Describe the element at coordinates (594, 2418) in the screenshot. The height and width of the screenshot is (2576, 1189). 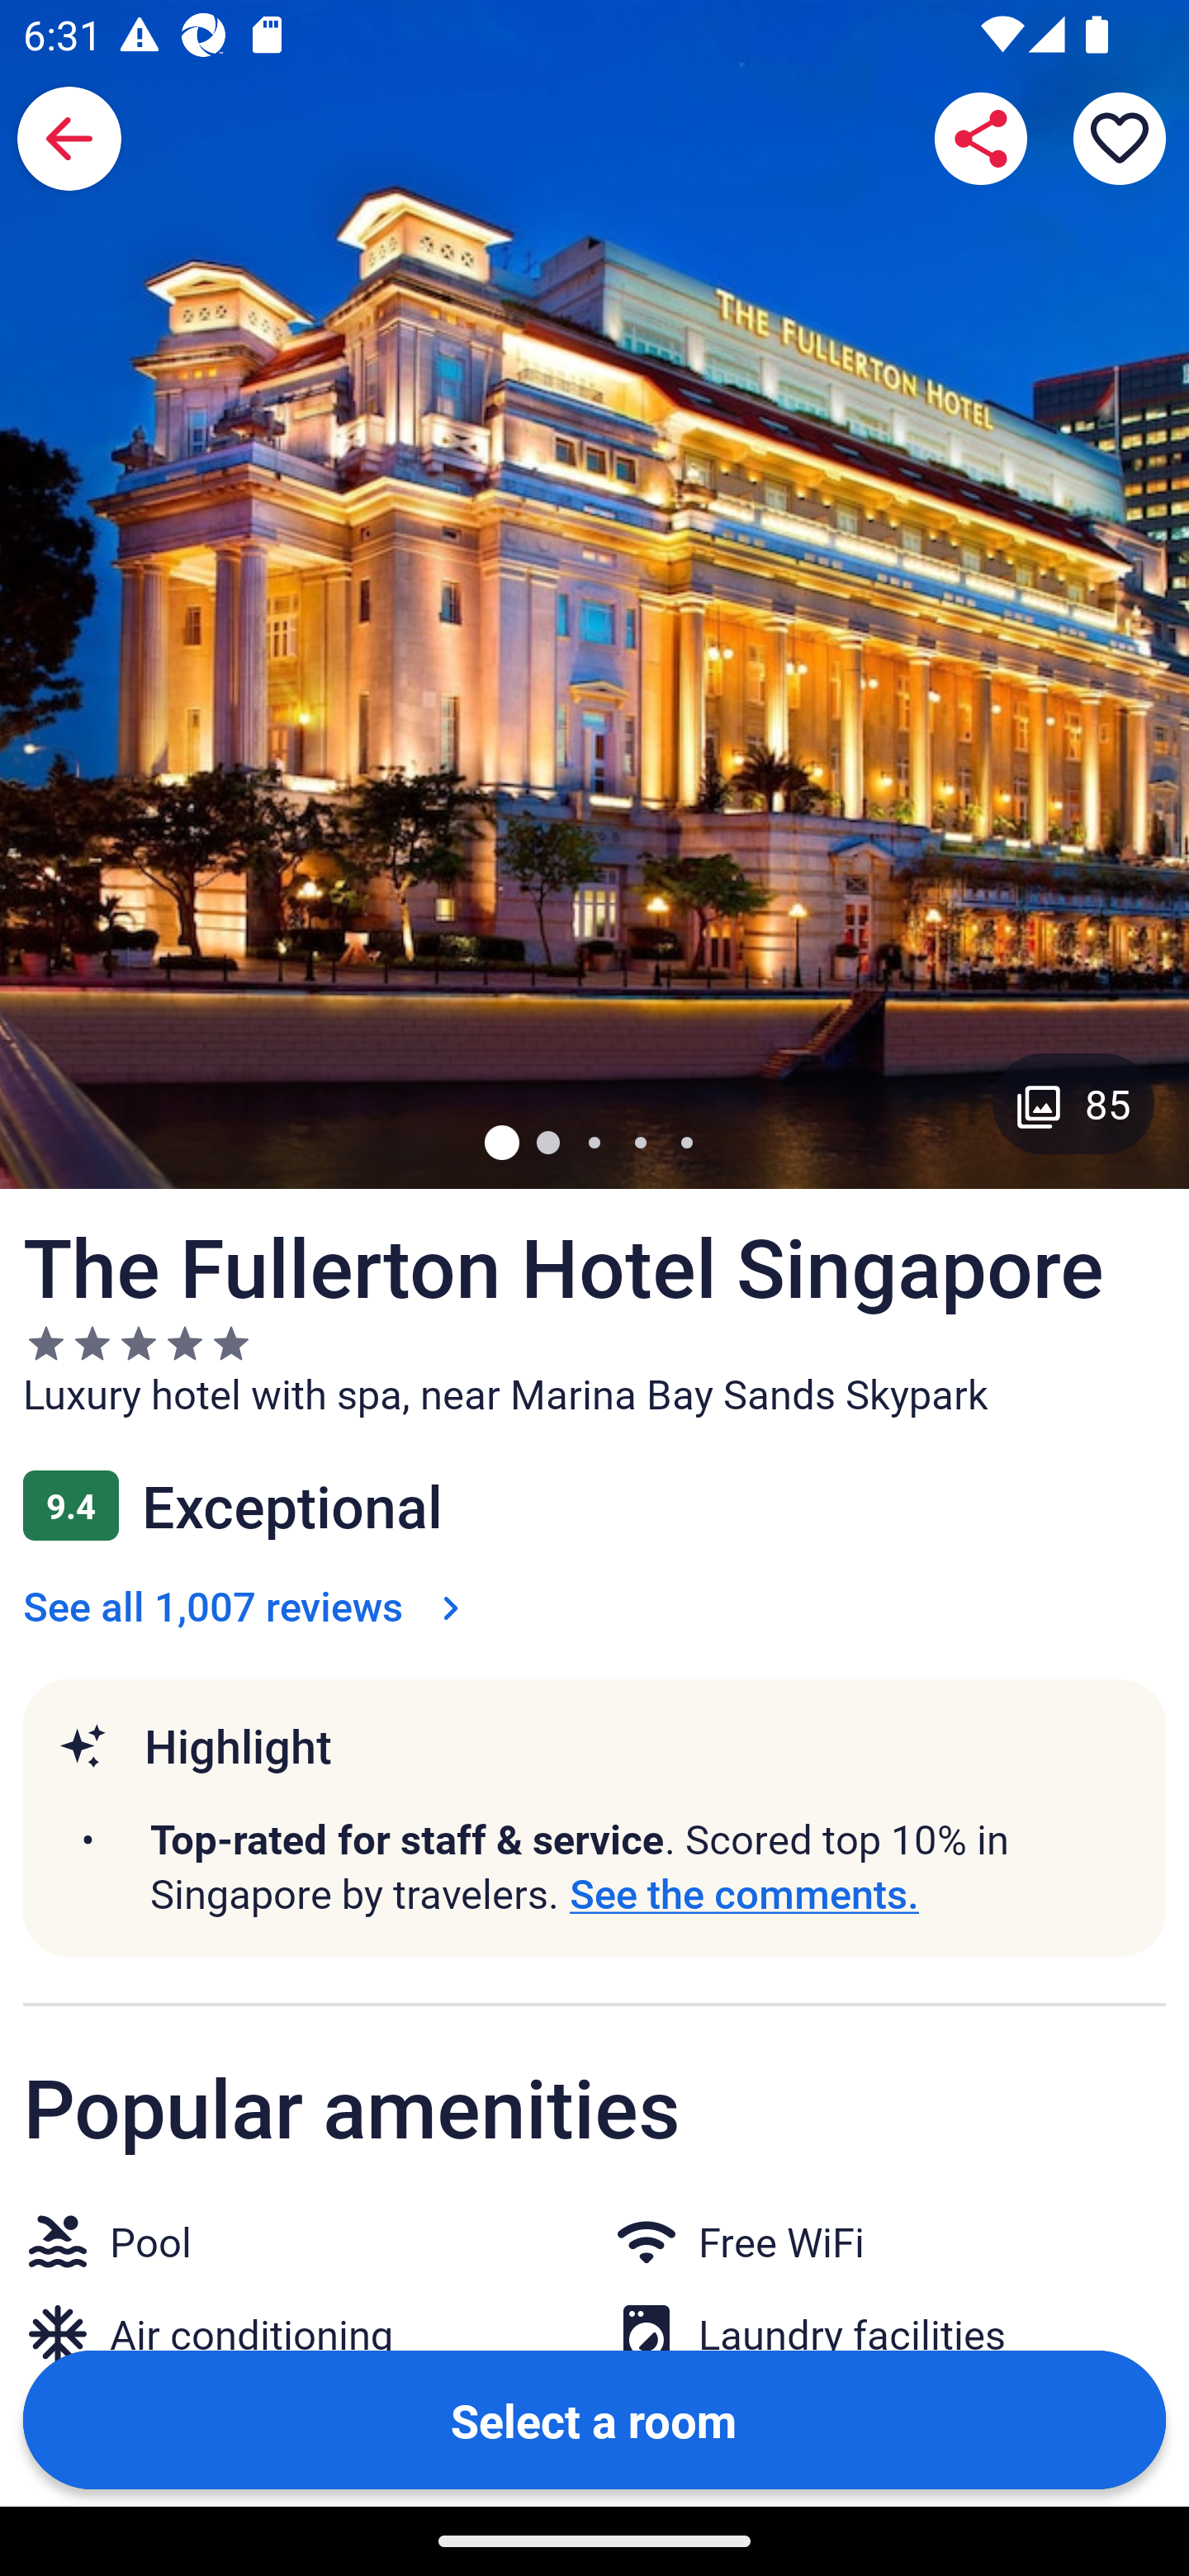
I see `Select a room Button Select a room` at that location.